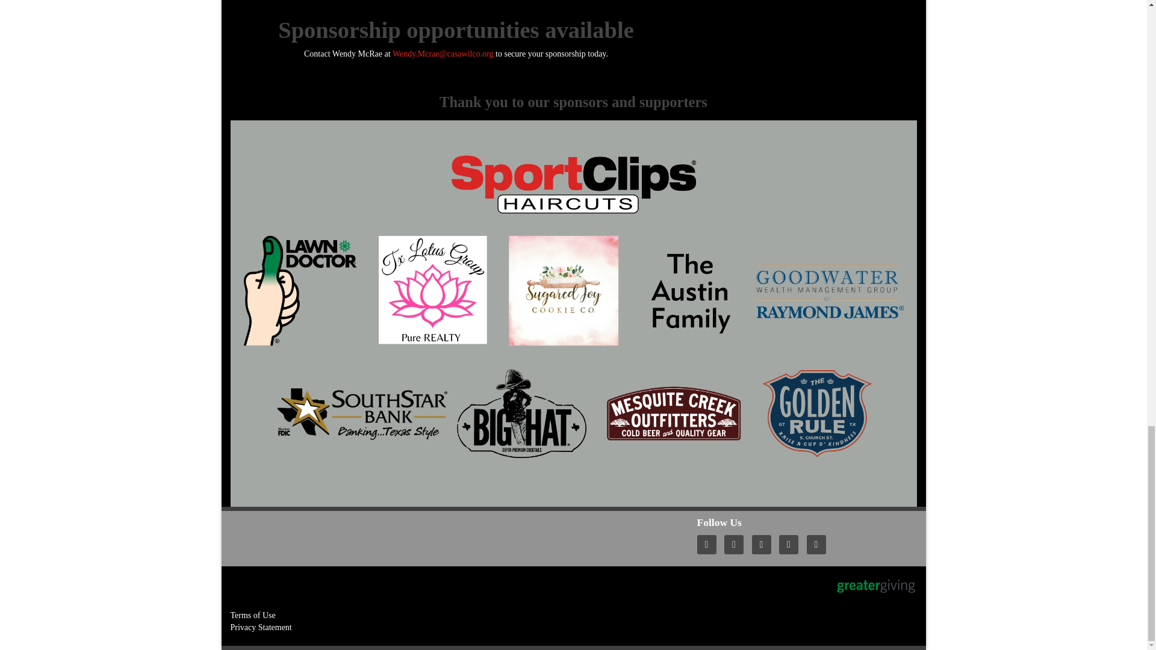 This screenshot has height=650, width=1156. What do you see at coordinates (765, 544) in the screenshot?
I see `Facebook` at bounding box center [765, 544].